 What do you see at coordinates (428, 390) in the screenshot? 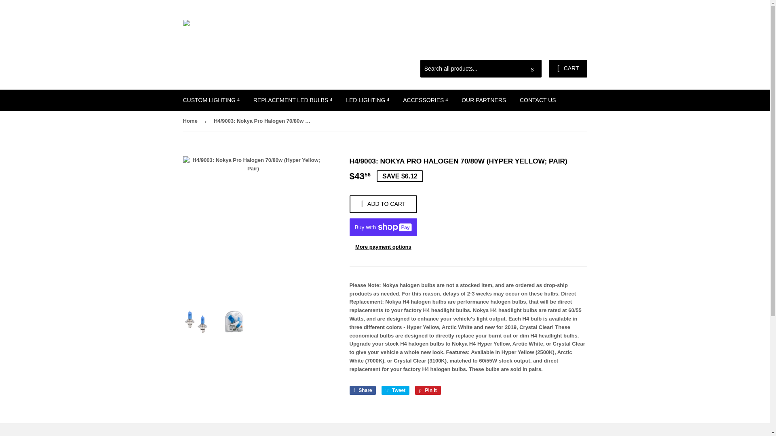
I see `Pin on Pinterest` at bounding box center [428, 390].